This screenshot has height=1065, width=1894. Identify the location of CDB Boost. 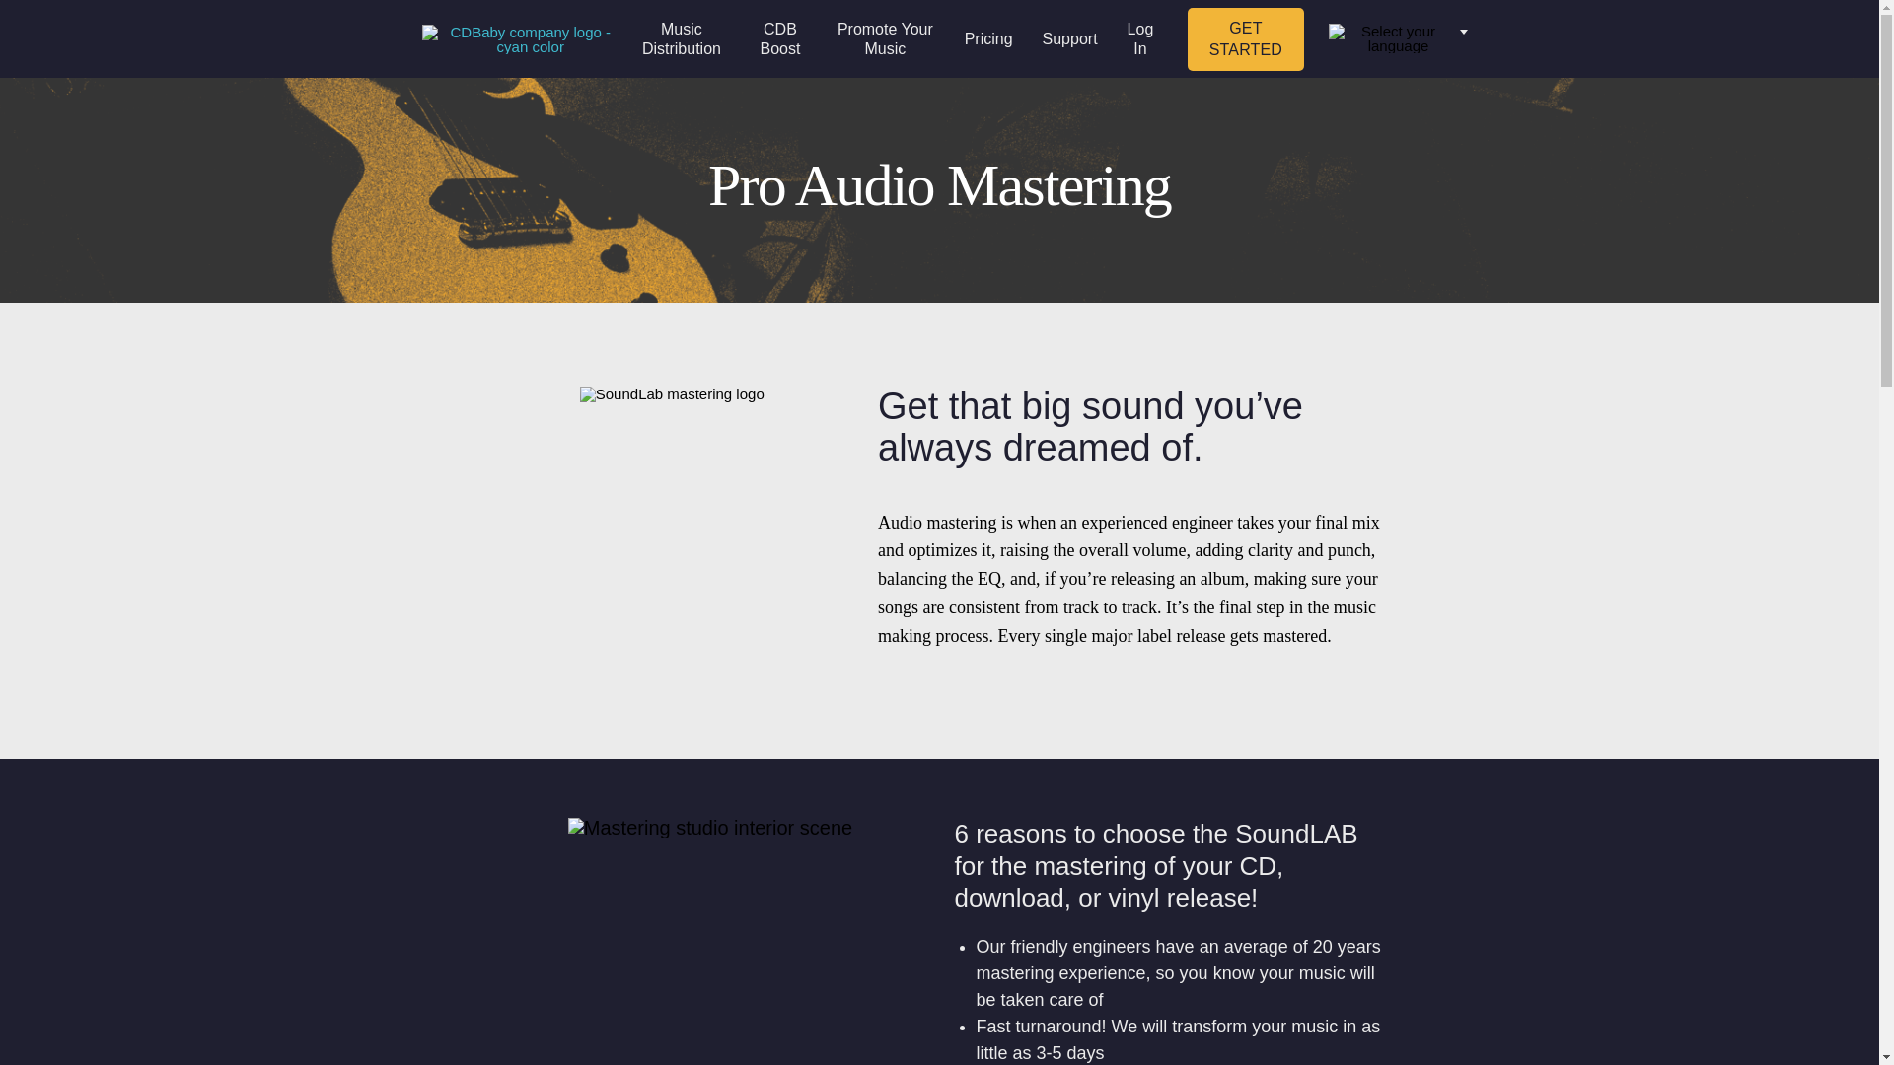
(779, 37).